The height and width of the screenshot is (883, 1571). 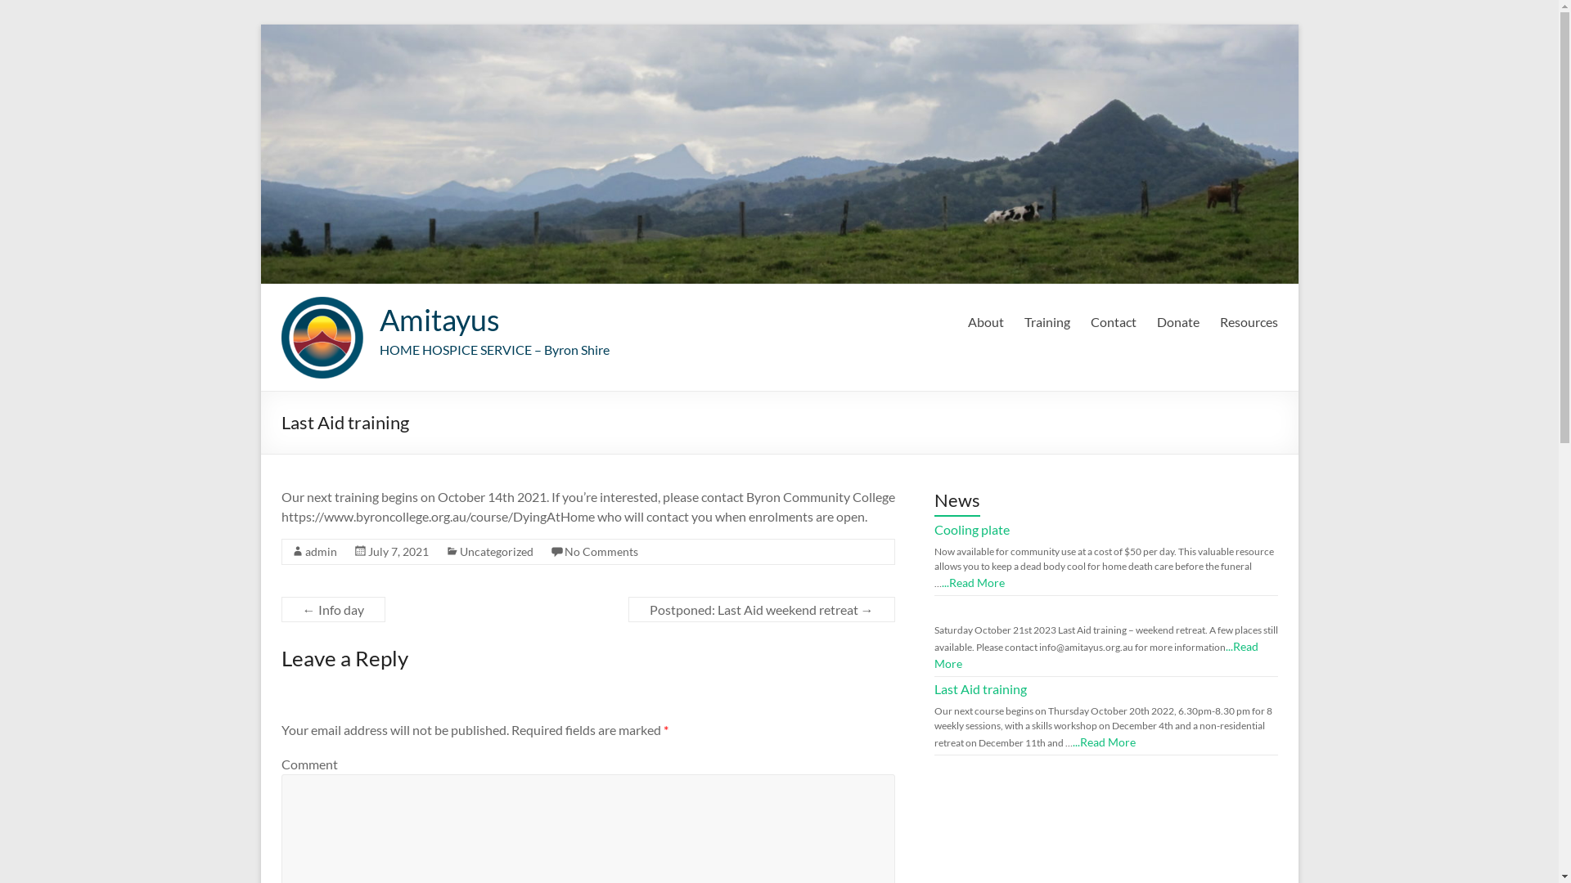 I want to click on Cooling plate, so click(x=972, y=530).